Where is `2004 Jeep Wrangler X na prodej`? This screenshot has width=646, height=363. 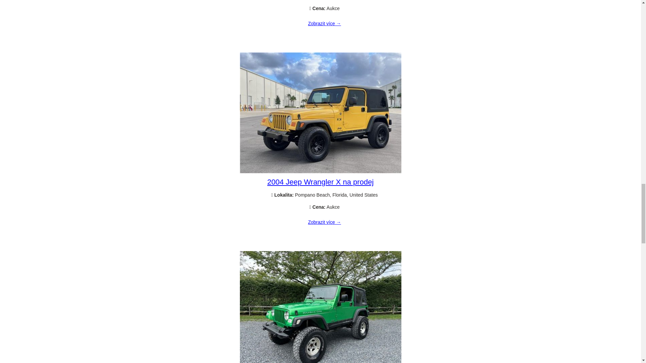 2004 Jeep Wrangler X na prodej is located at coordinates (320, 172).